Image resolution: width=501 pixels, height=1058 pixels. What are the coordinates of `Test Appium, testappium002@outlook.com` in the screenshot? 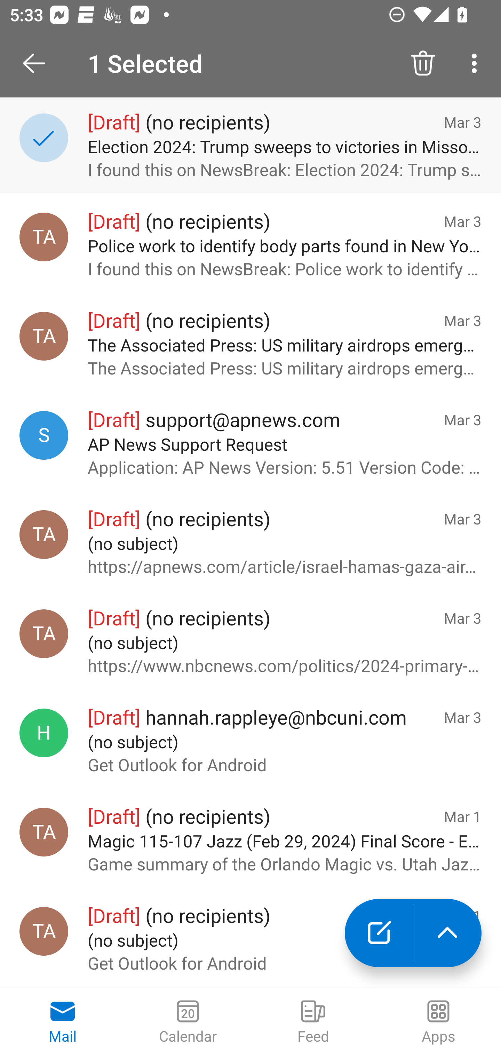 It's located at (44, 633).